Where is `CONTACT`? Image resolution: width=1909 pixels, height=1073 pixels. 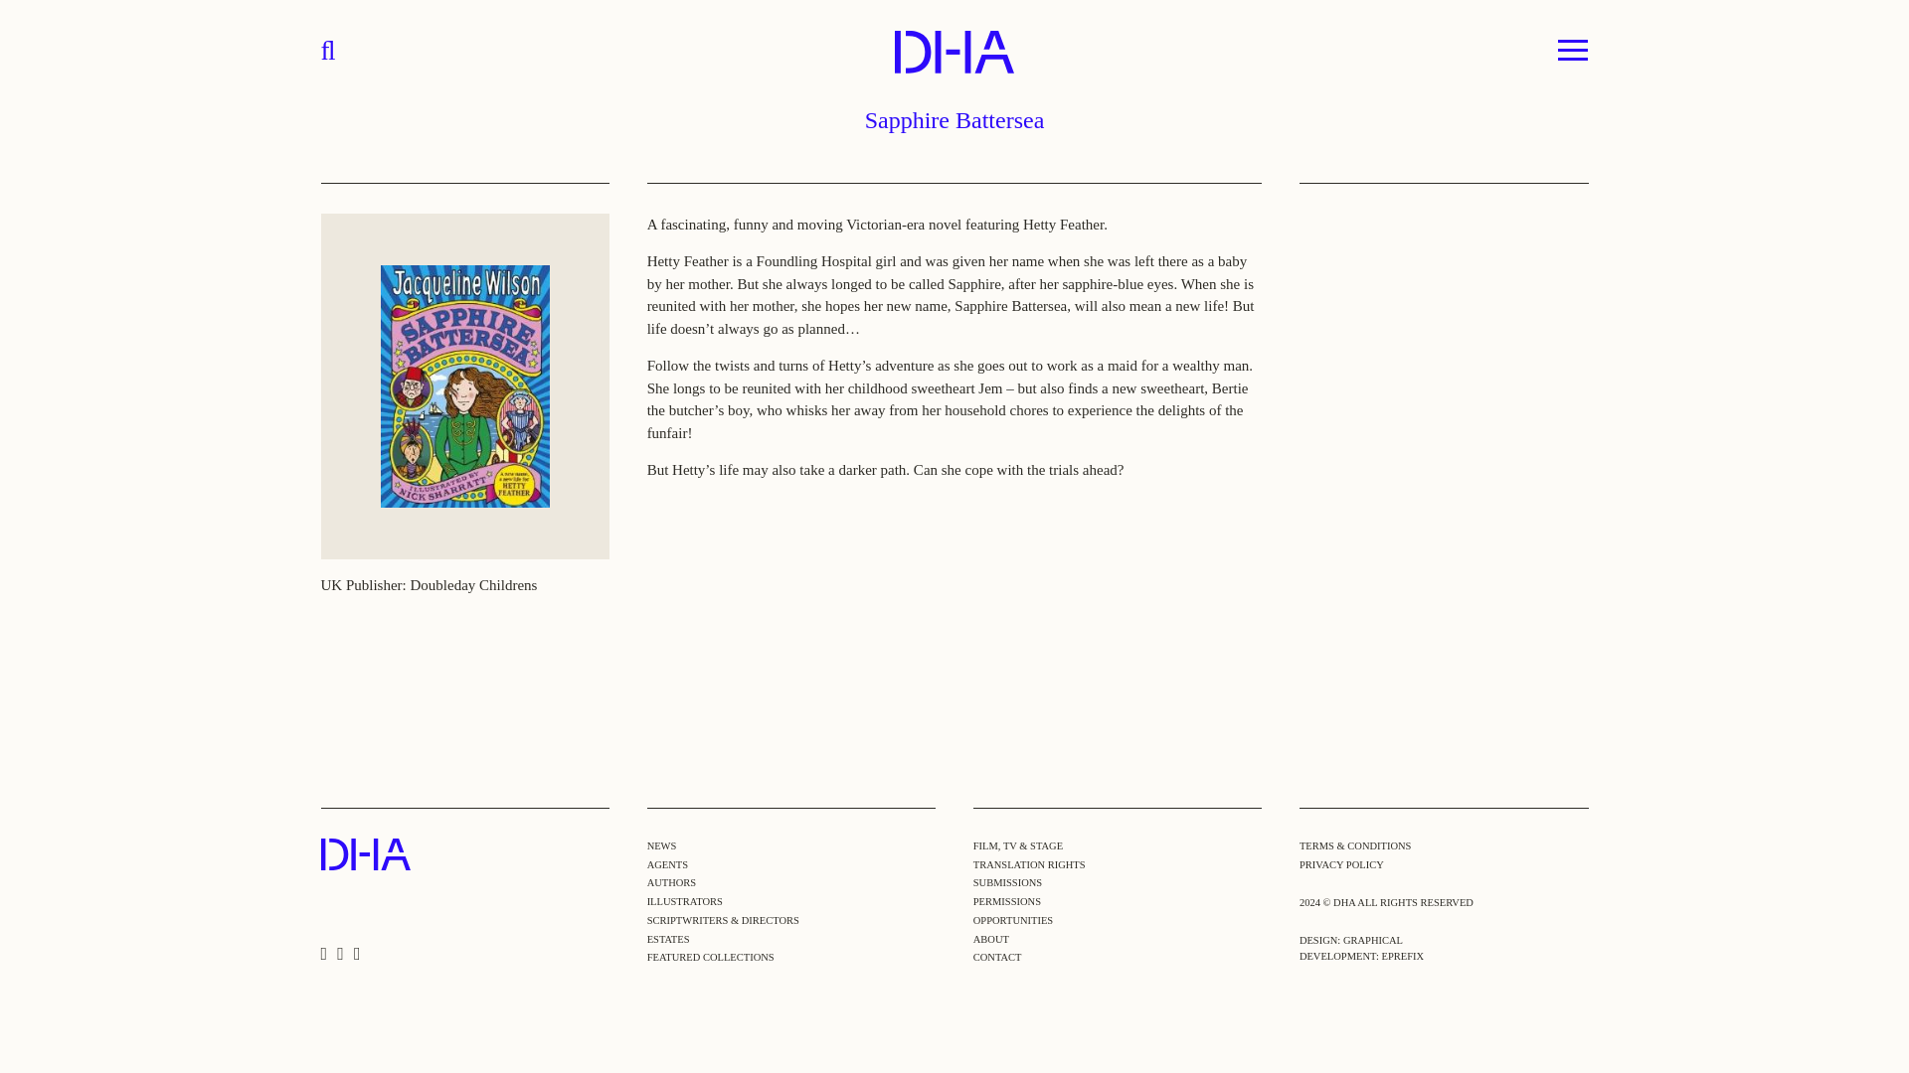 CONTACT is located at coordinates (997, 956).